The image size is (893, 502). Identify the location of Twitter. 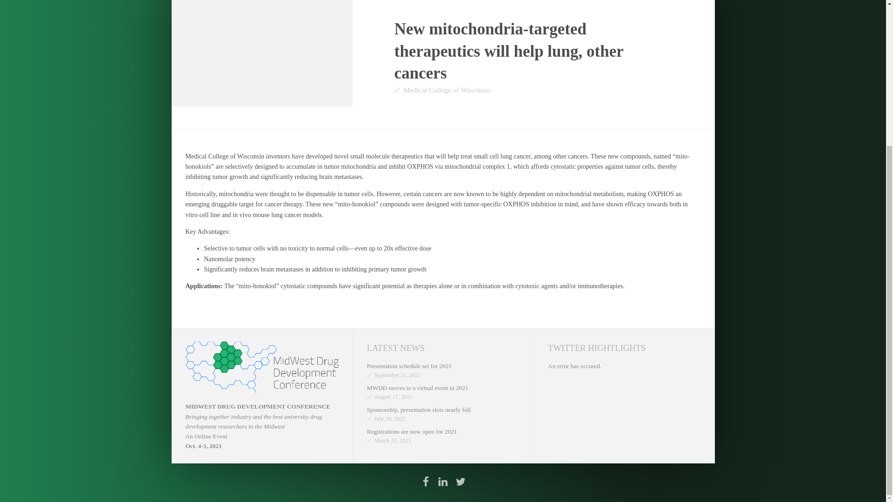
(460, 482).